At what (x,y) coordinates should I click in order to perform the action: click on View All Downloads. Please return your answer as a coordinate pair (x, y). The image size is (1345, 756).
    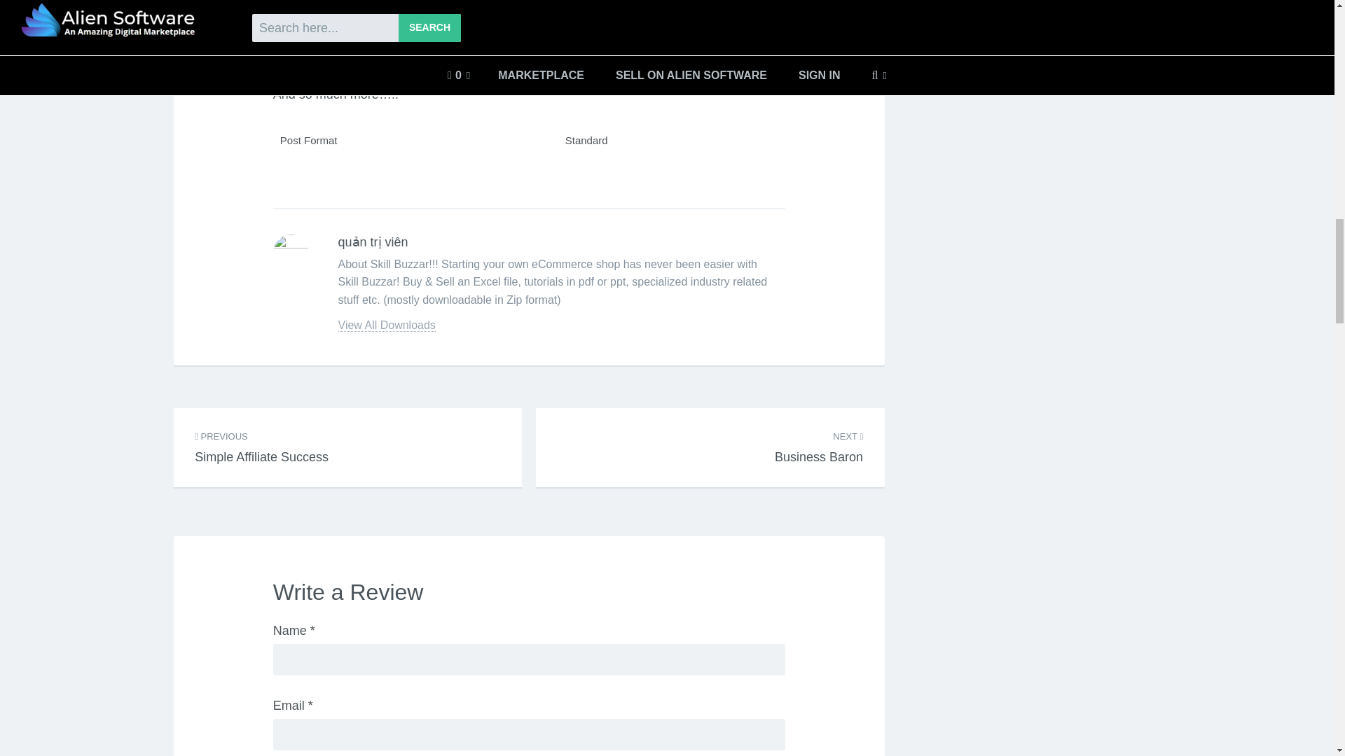
    Looking at the image, I should click on (261, 440).